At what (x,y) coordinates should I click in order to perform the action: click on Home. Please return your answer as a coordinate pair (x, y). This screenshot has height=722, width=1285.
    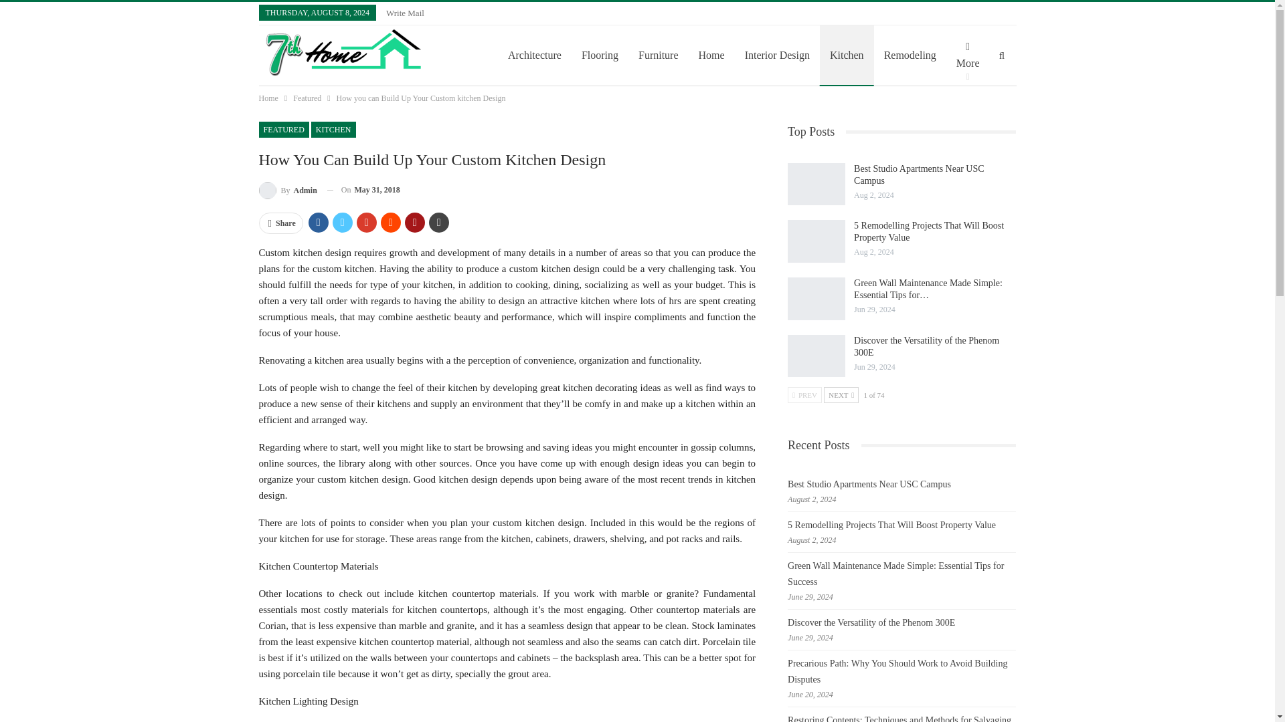
    Looking at the image, I should click on (268, 98).